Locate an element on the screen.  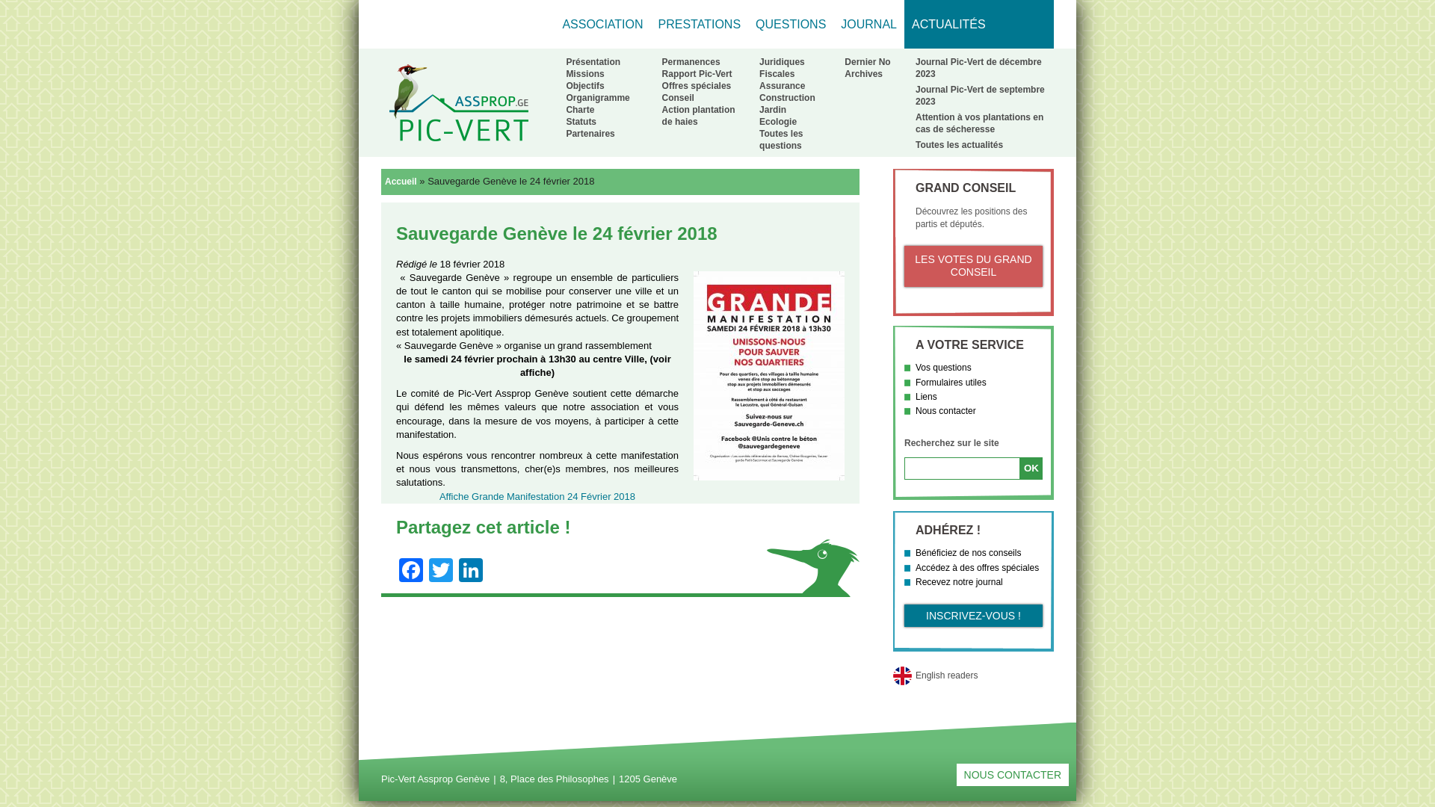
Assurance is located at coordinates (782, 86).